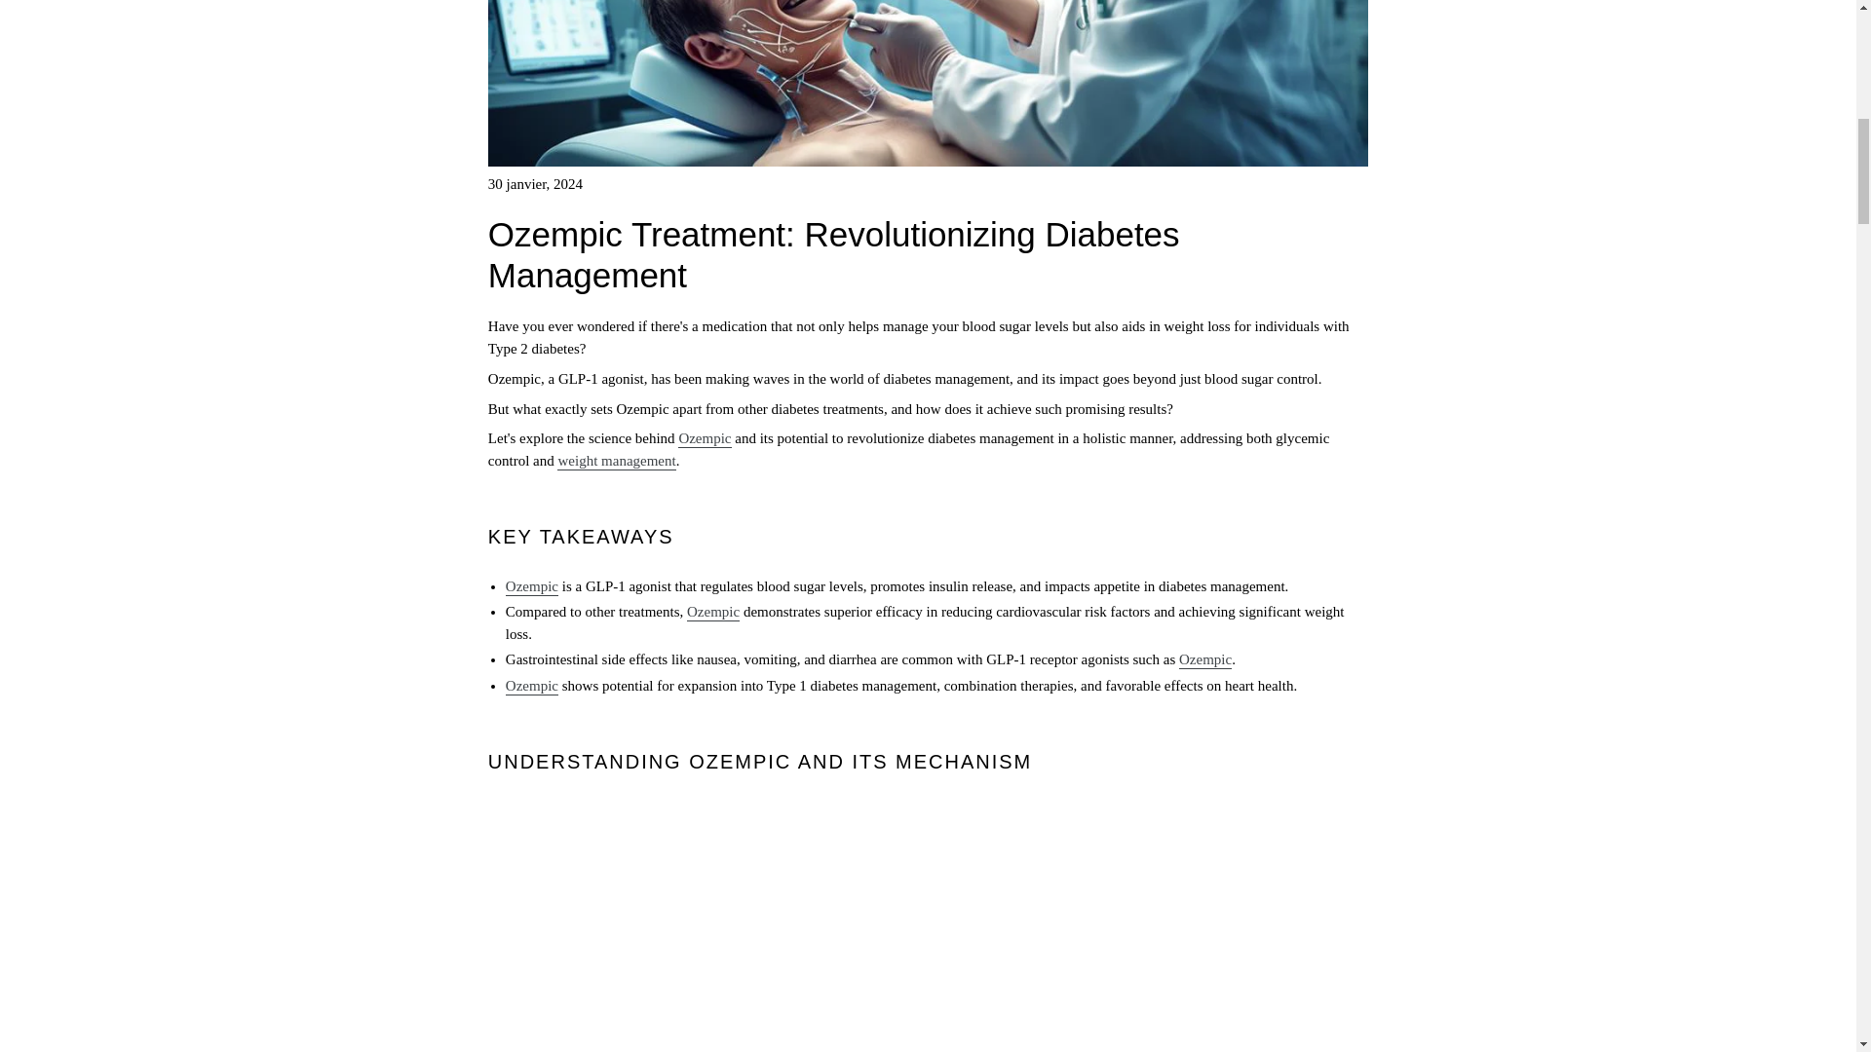 The image size is (1871, 1052). What do you see at coordinates (928, 925) in the screenshot?
I see `YouTube video player` at bounding box center [928, 925].